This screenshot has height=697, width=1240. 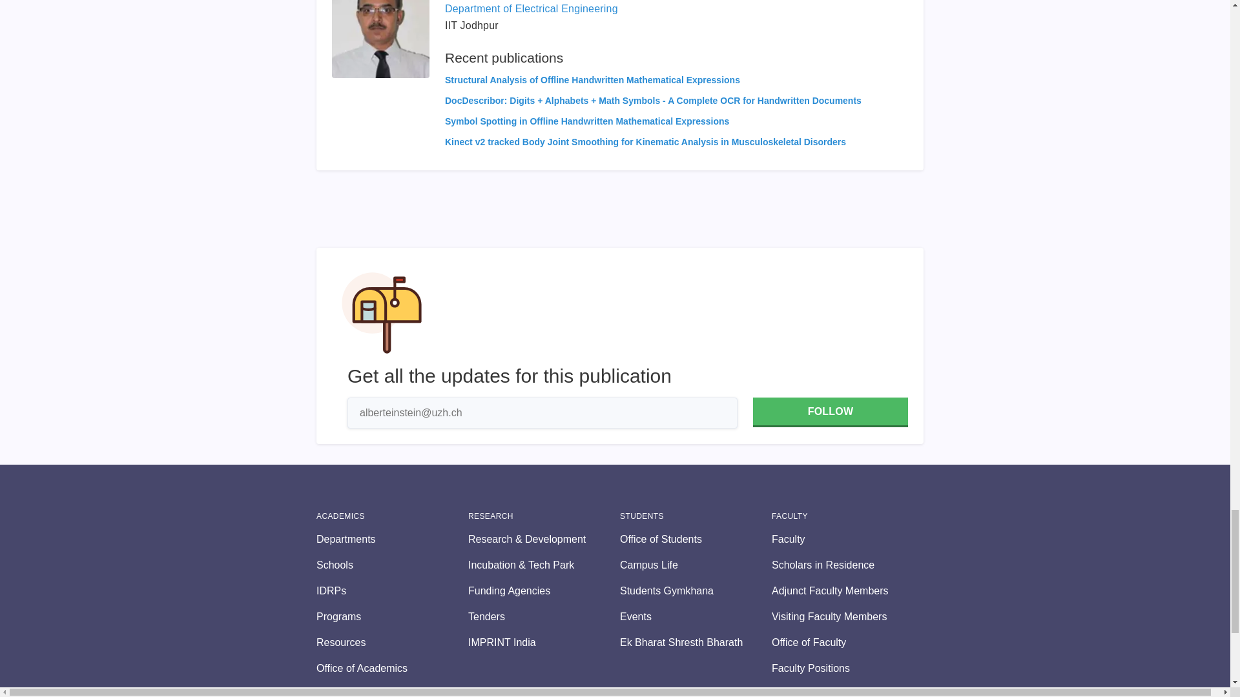 What do you see at coordinates (392, 692) in the screenshot?
I see `Admissions` at bounding box center [392, 692].